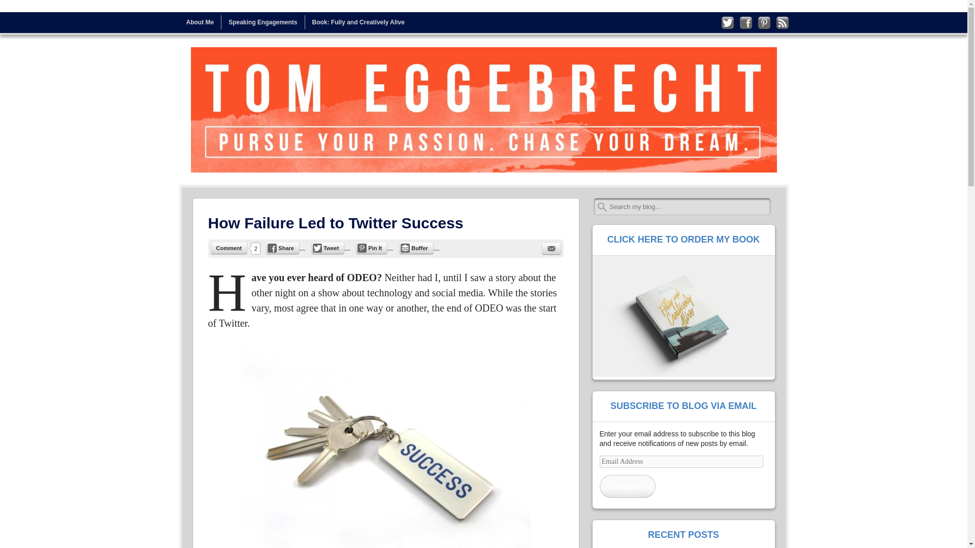 The image size is (975, 548). I want to click on Tweet this Post, so click(328, 248).